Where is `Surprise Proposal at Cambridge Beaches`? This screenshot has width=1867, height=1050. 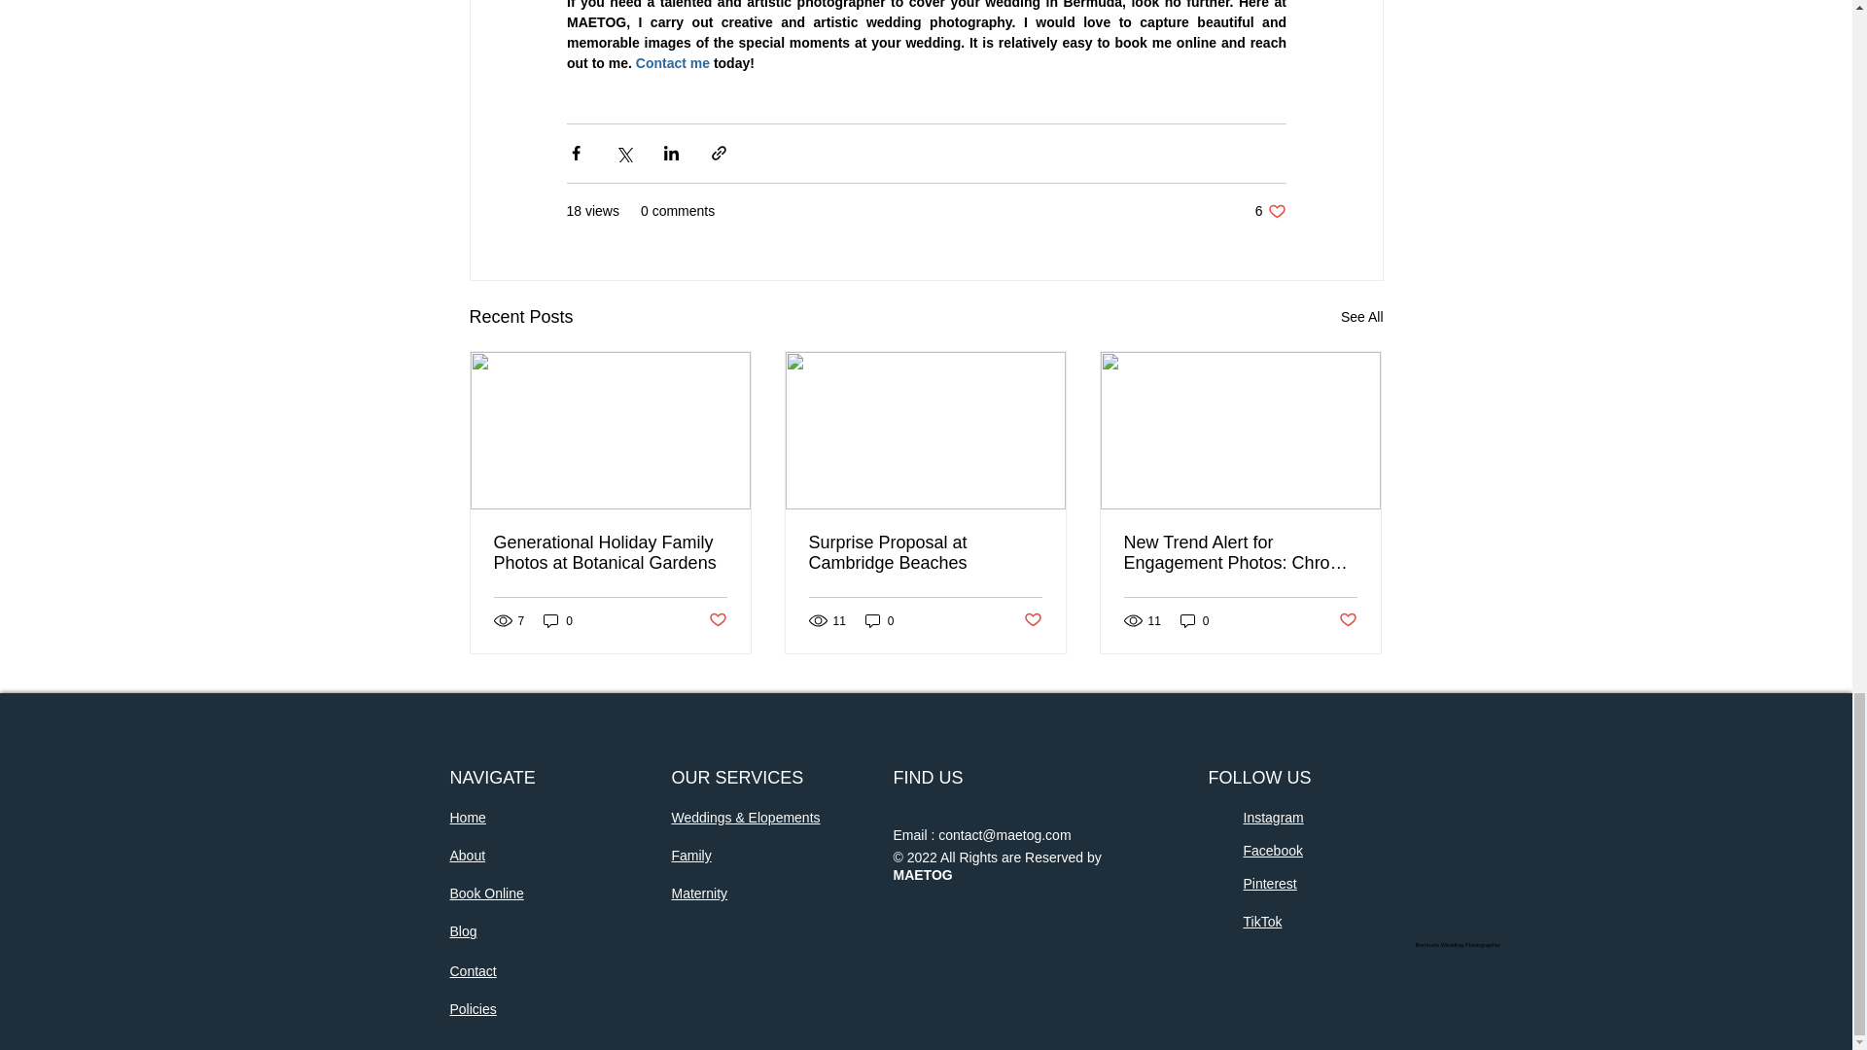 Surprise Proposal at Cambridge Beaches is located at coordinates (1361, 317).